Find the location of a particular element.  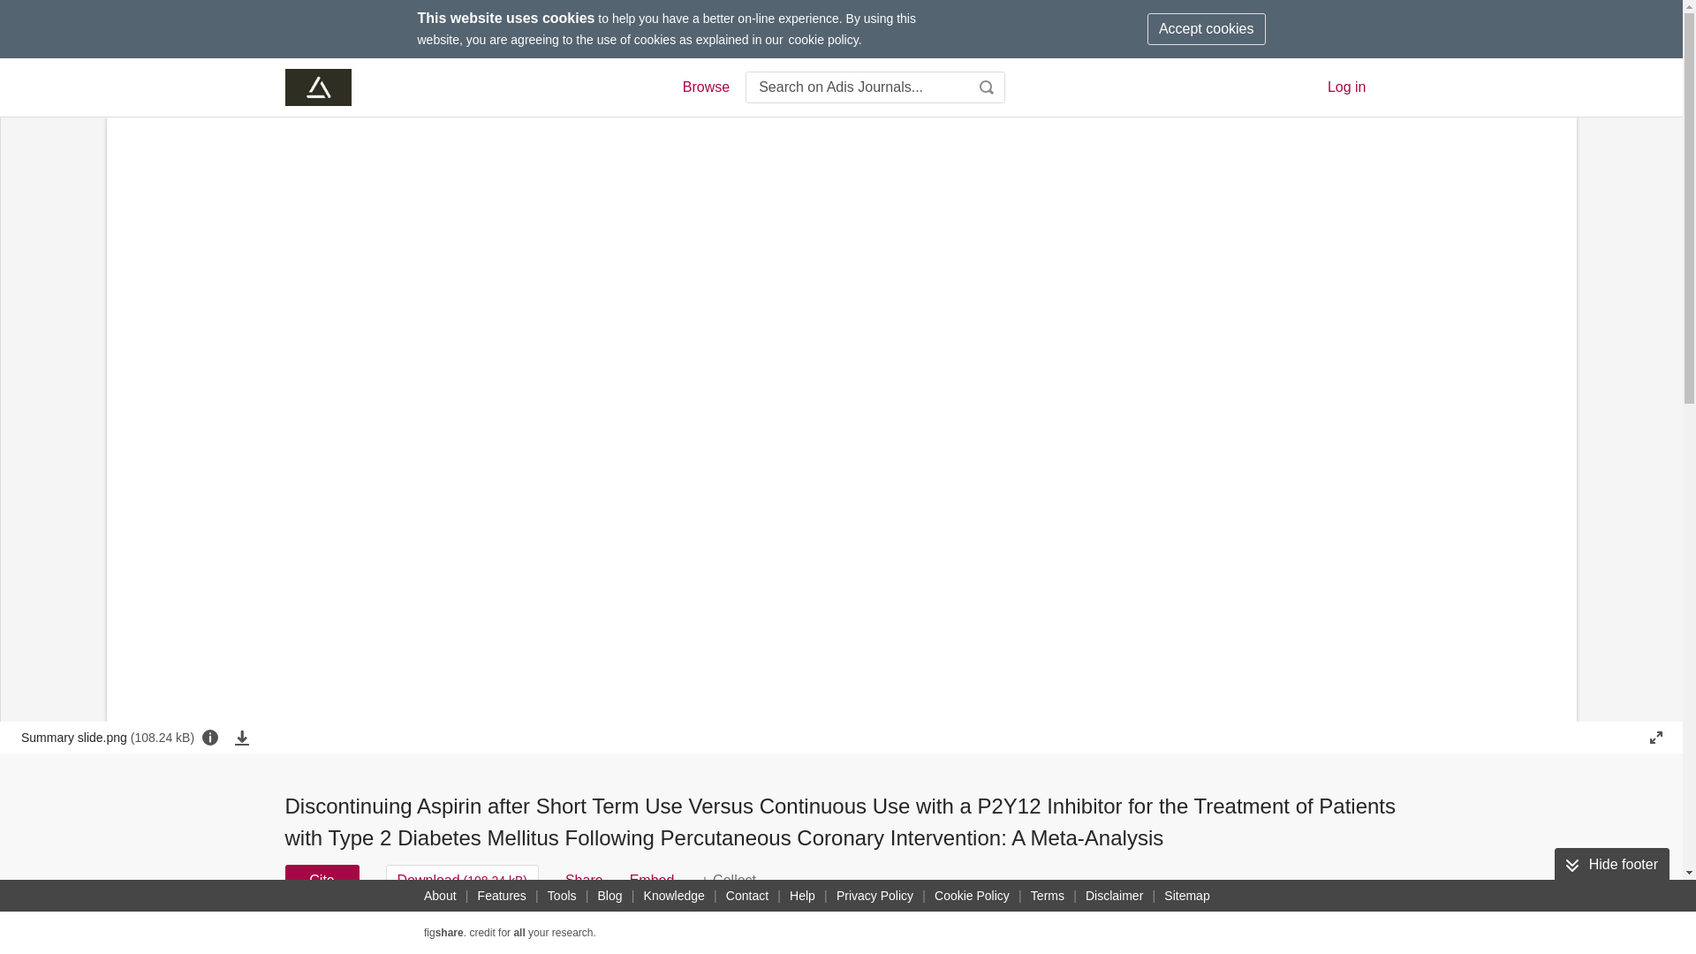

Accept cookies is located at coordinates (1207, 28).